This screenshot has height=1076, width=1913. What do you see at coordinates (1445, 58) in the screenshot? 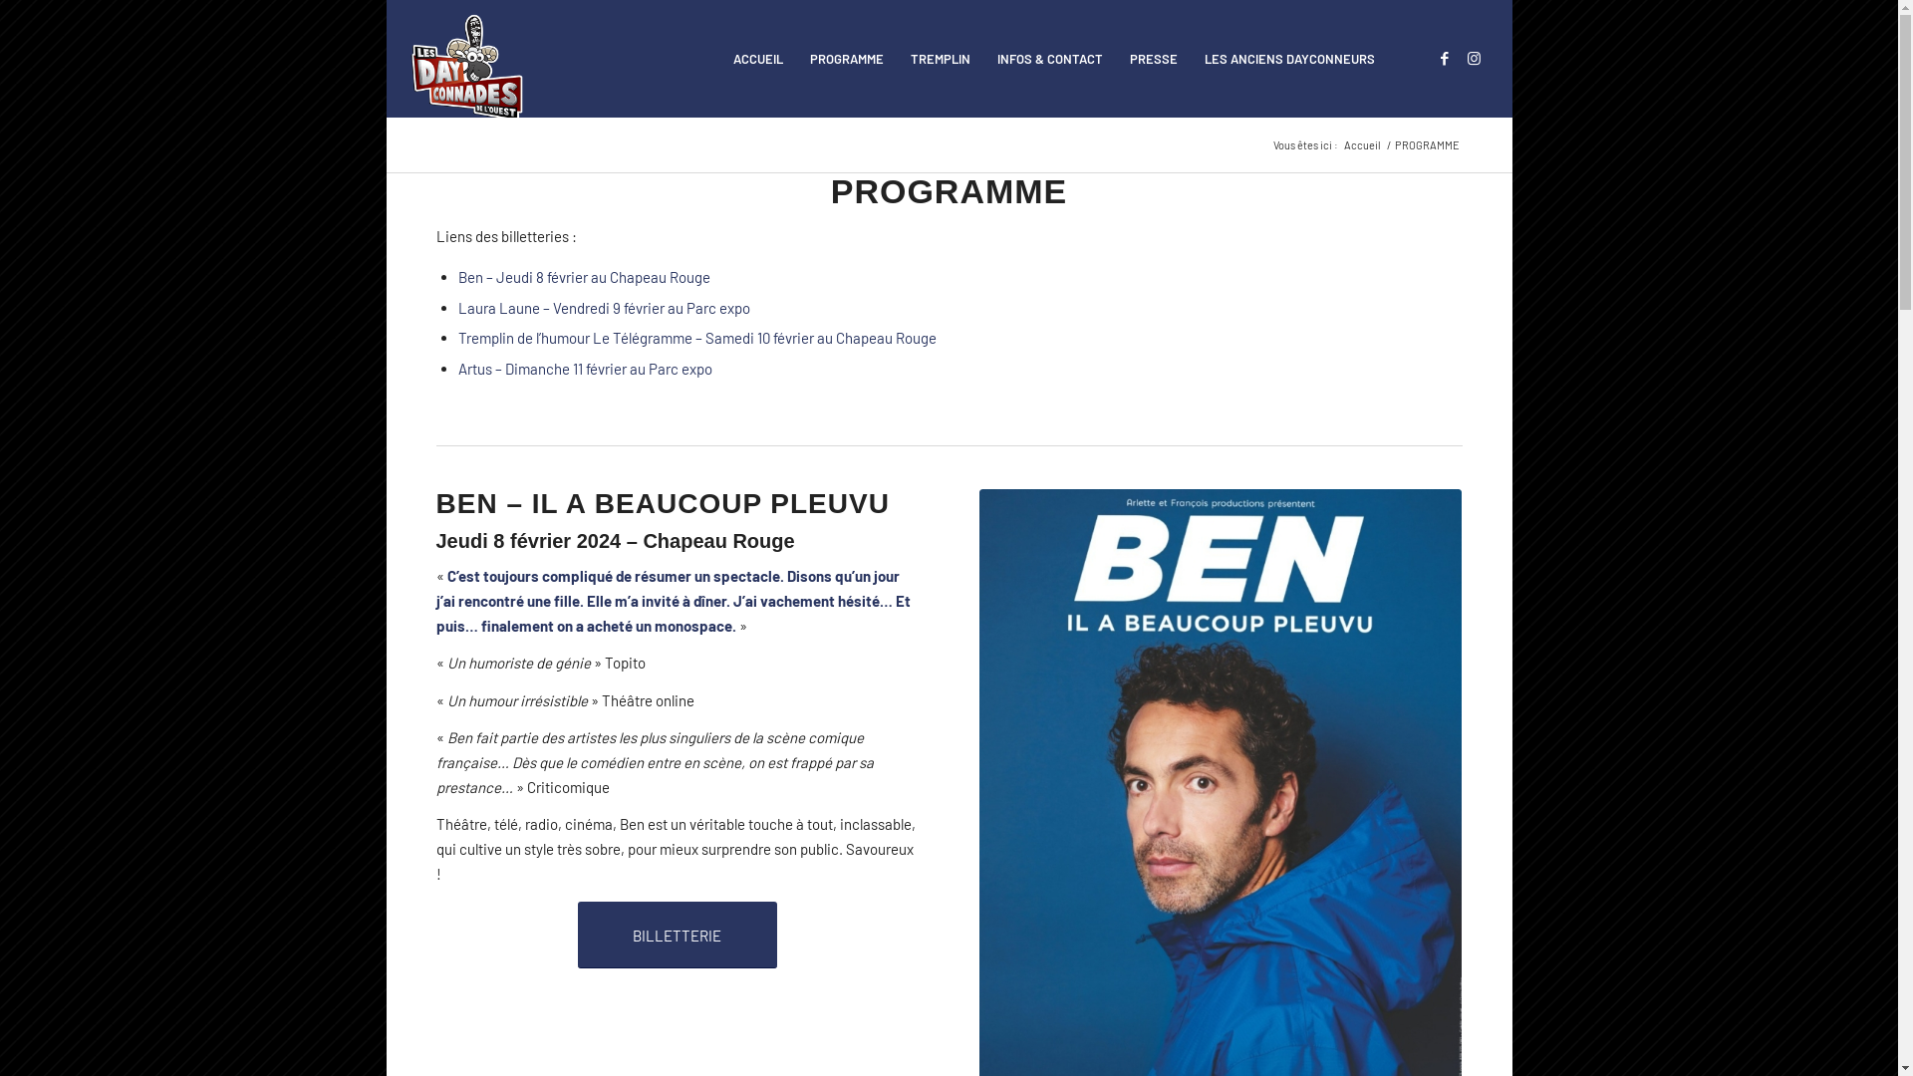
I see `Facebook` at bounding box center [1445, 58].